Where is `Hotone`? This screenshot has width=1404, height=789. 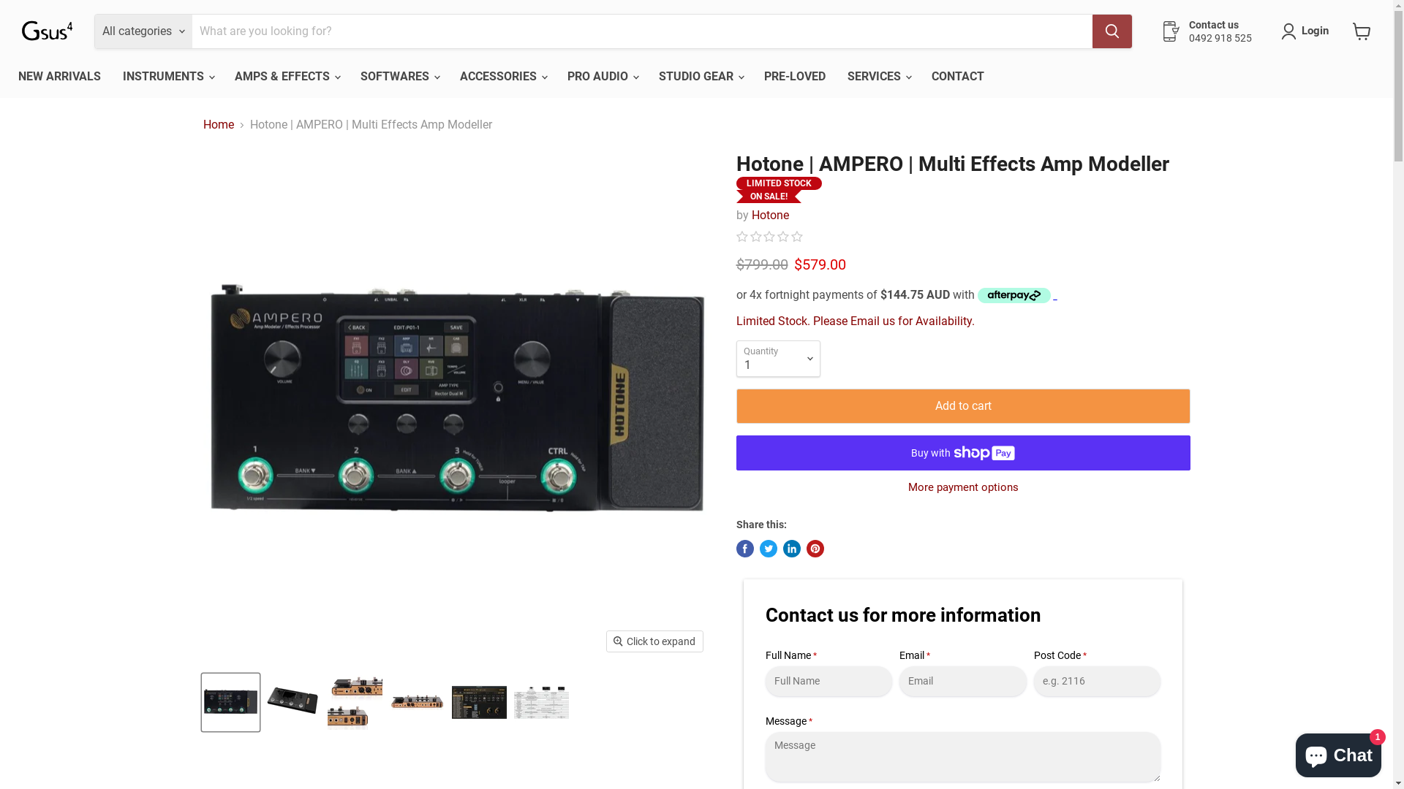
Hotone is located at coordinates (771, 215).